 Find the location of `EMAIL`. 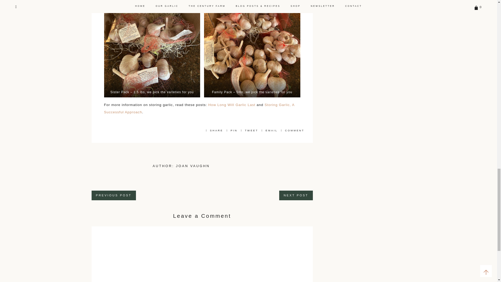

EMAIL is located at coordinates (270, 130).